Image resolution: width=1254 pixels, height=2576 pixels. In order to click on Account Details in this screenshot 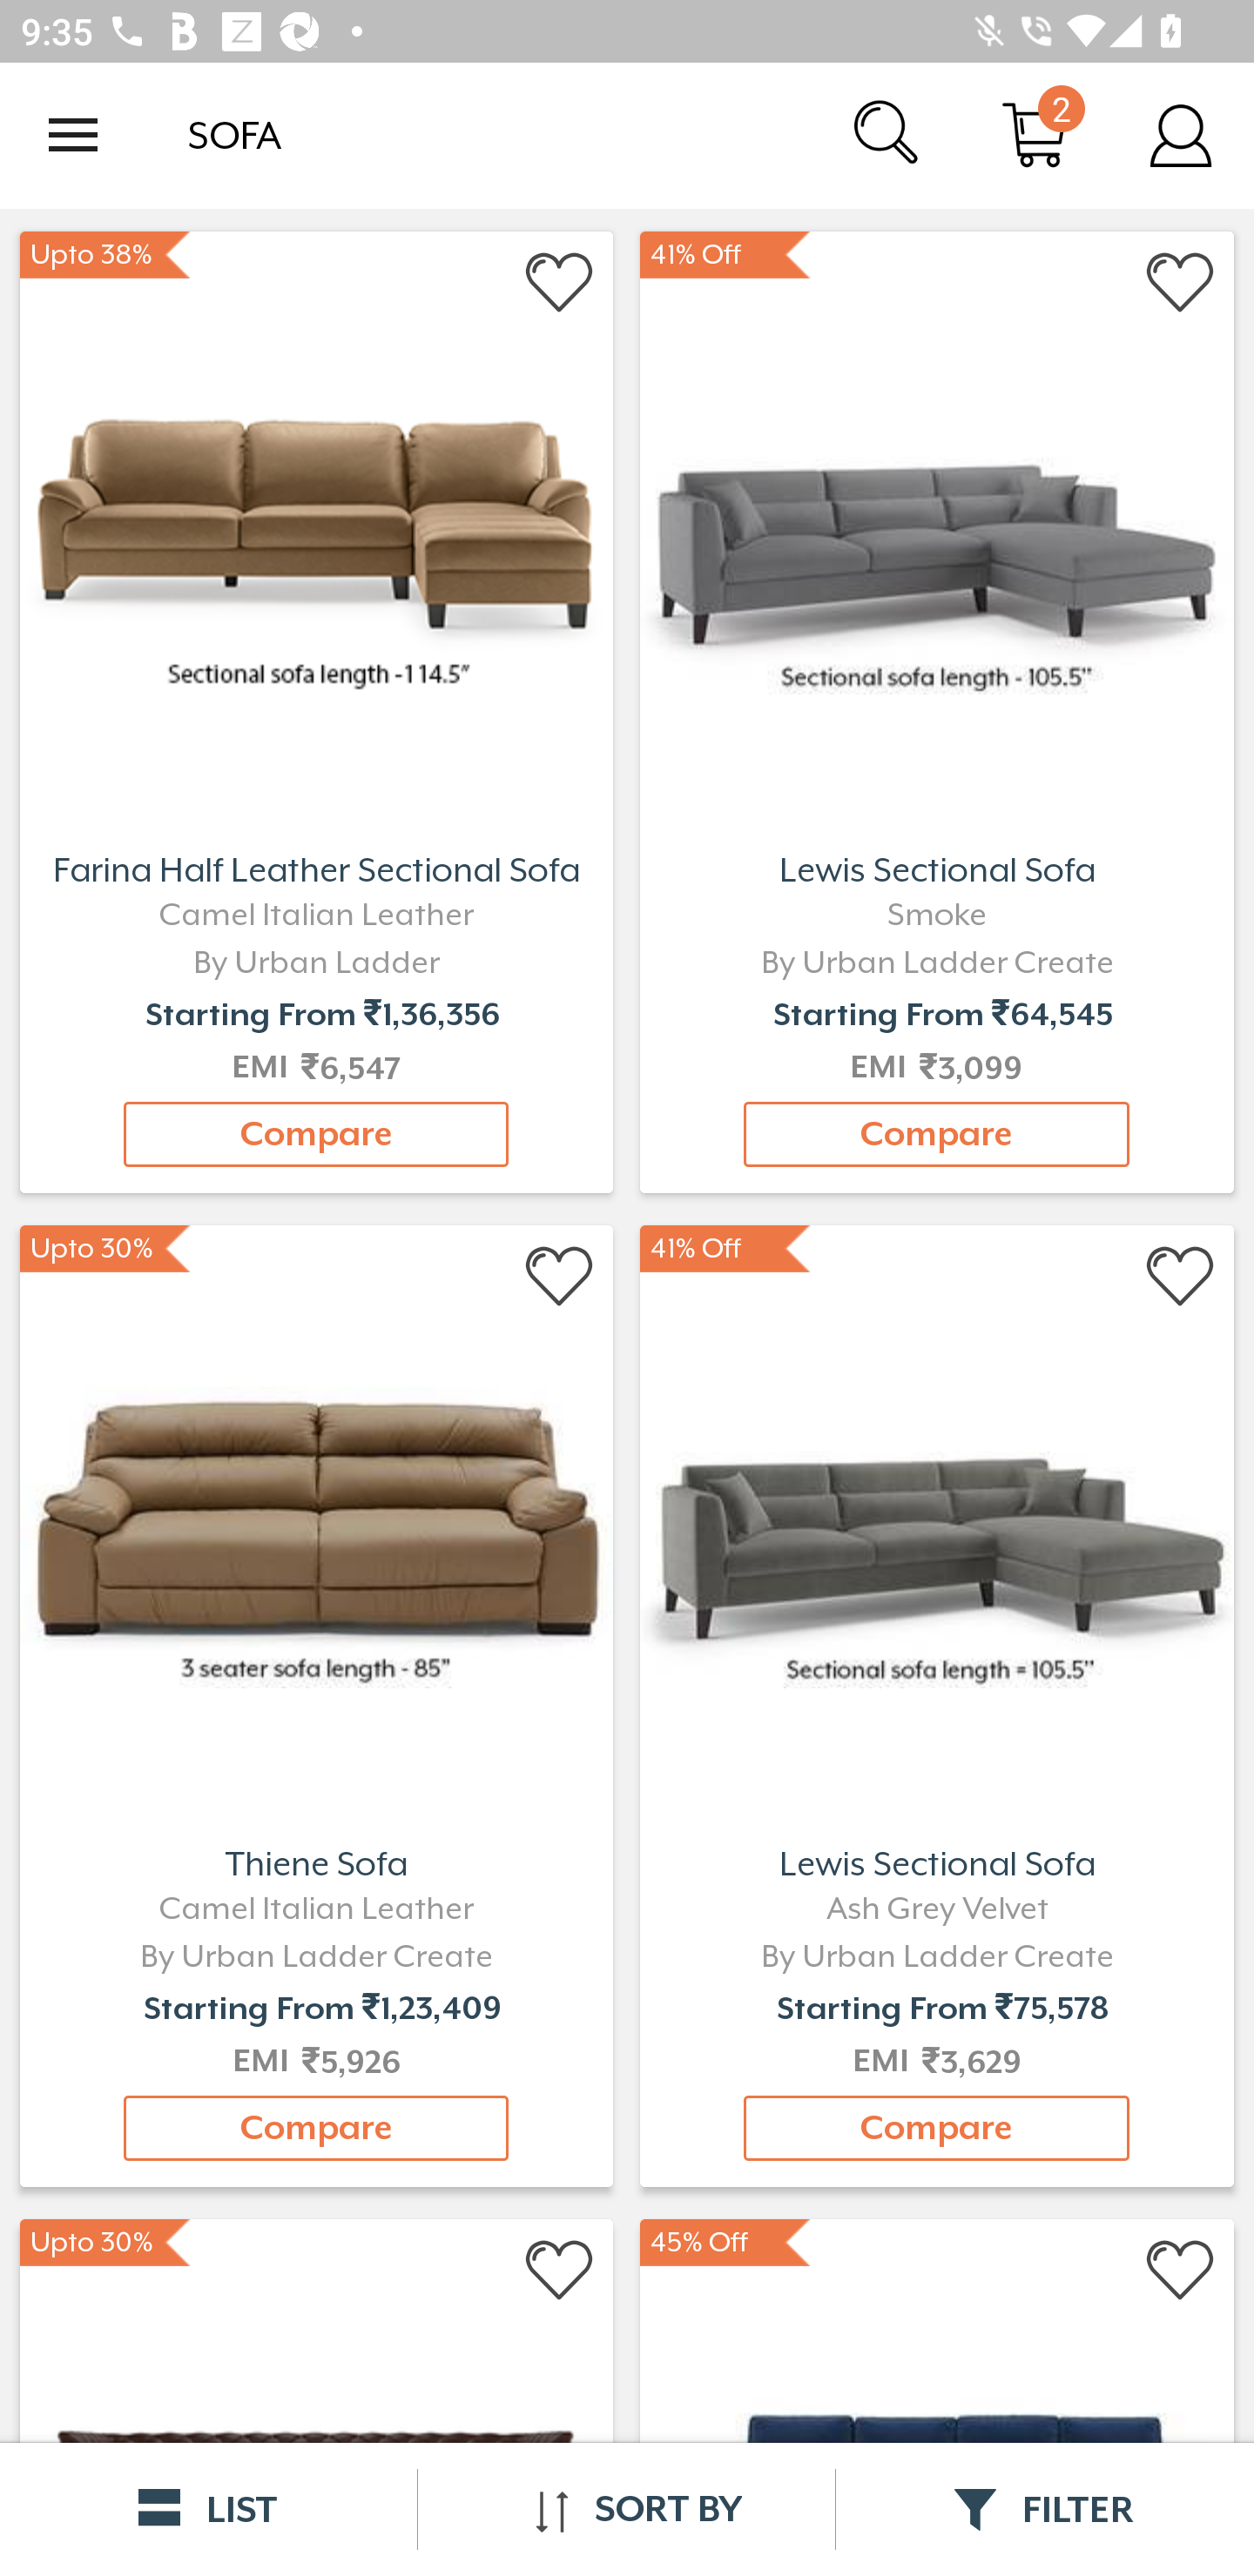, I will do `click(1181, 134)`.